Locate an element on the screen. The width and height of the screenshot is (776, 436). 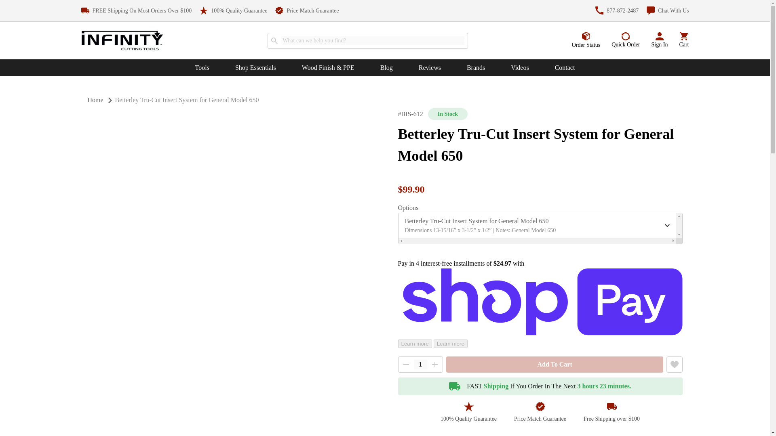
Sign In is located at coordinates (660, 40).